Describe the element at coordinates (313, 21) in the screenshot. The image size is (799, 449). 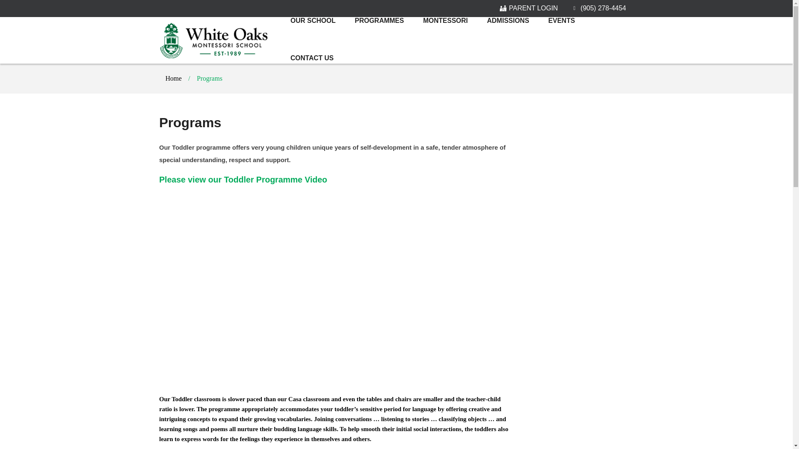
I see `OUR SCHOOL` at that location.